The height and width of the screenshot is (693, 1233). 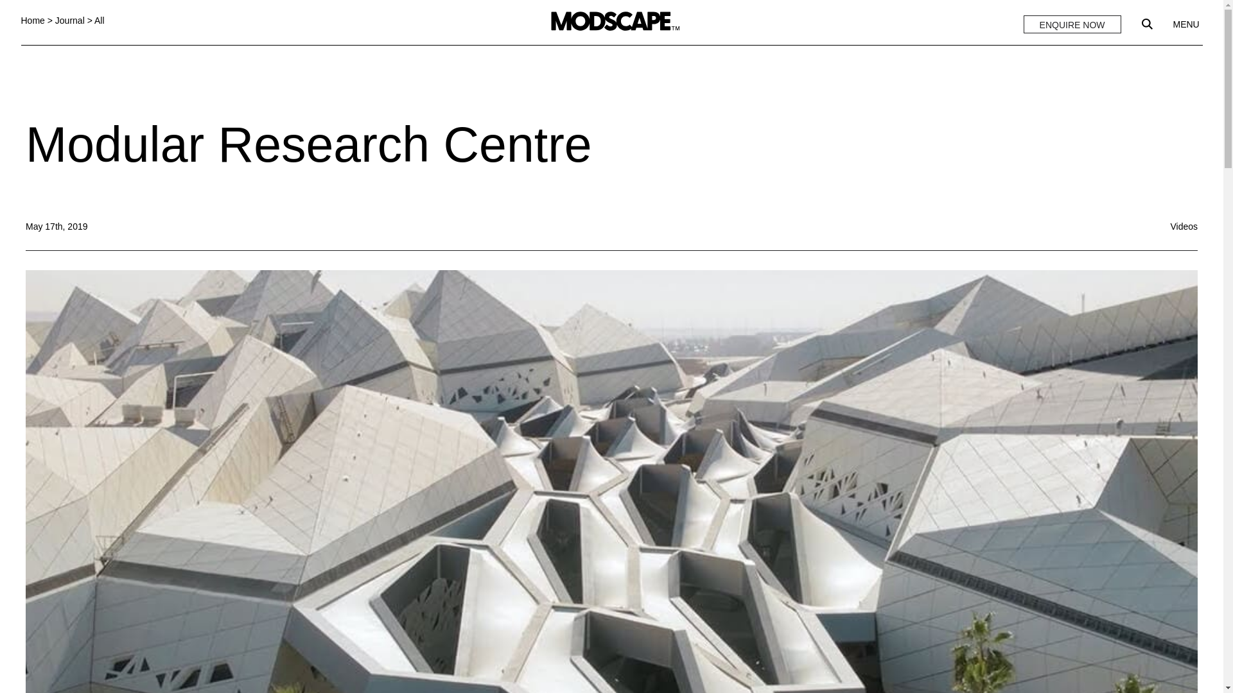 What do you see at coordinates (32, 20) in the screenshot?
I see `Home` at bounding box center [32, 20].